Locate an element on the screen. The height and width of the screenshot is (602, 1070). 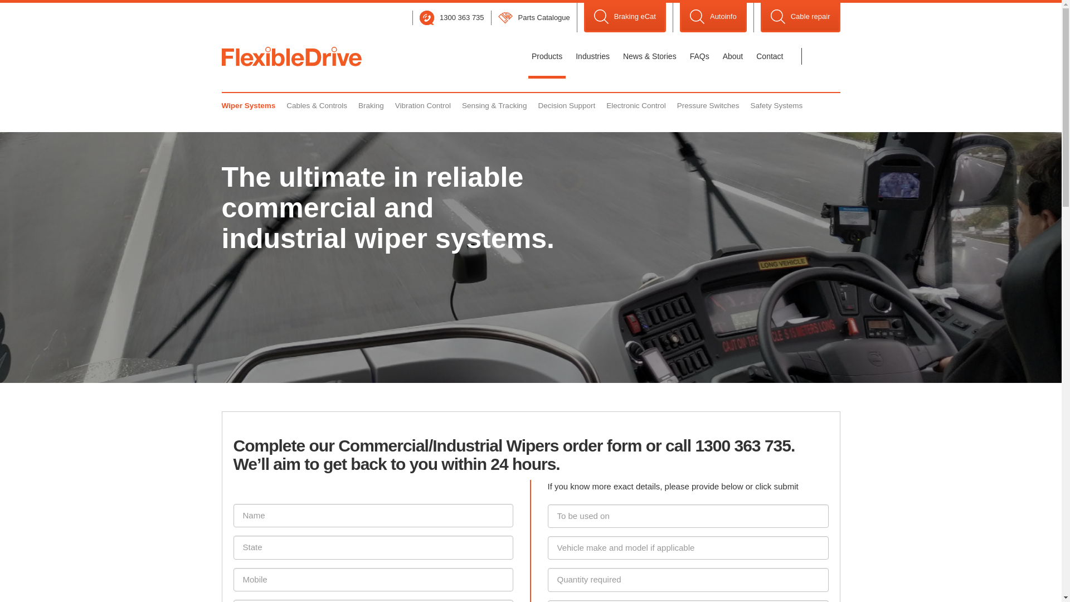
Safety Systems is located at coordinates (777, 106).